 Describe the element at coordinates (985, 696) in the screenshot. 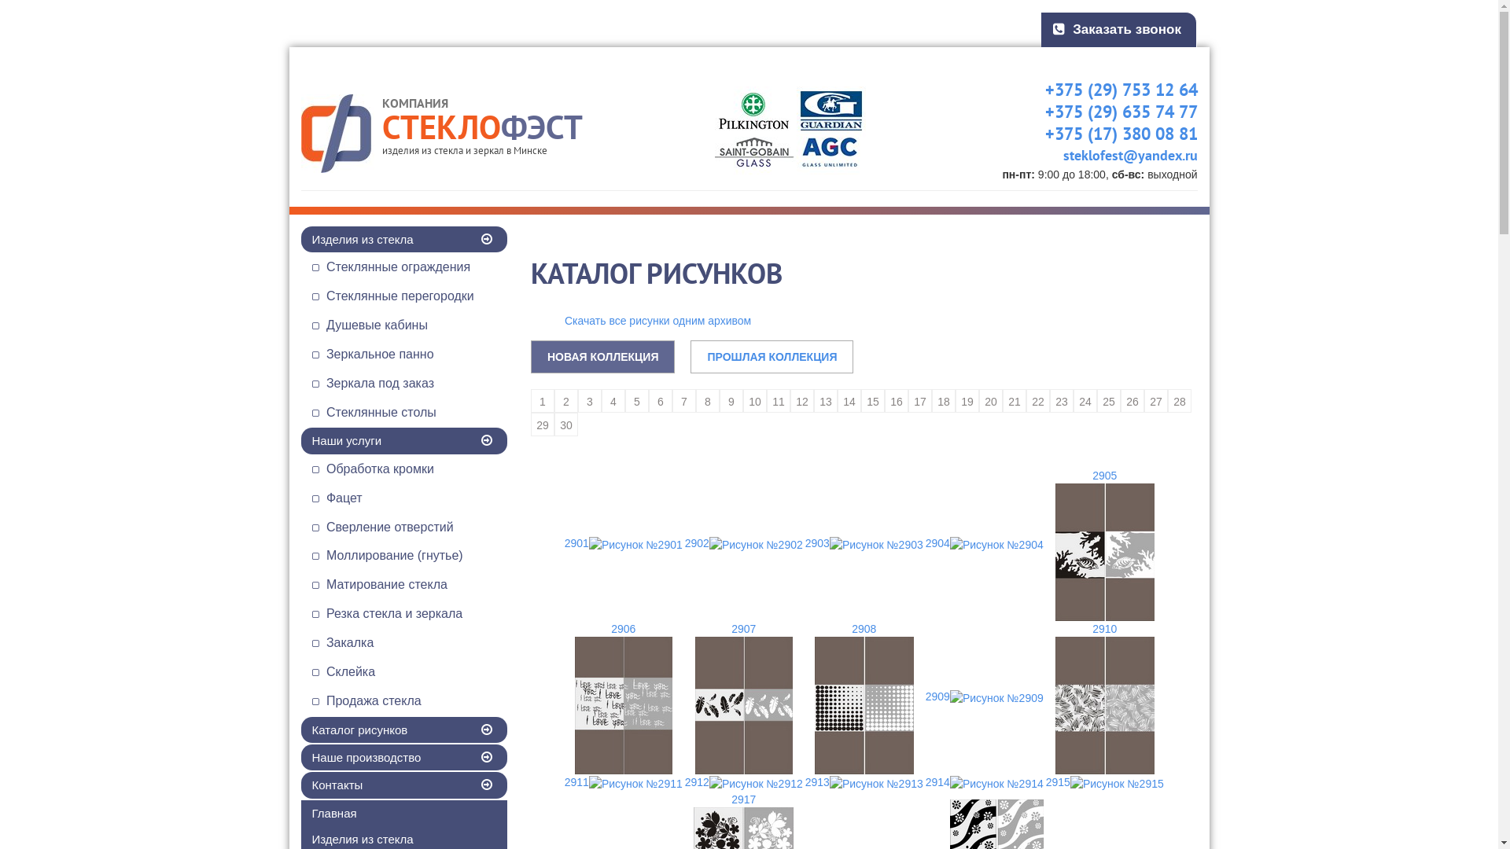

I see `2909` at that location.